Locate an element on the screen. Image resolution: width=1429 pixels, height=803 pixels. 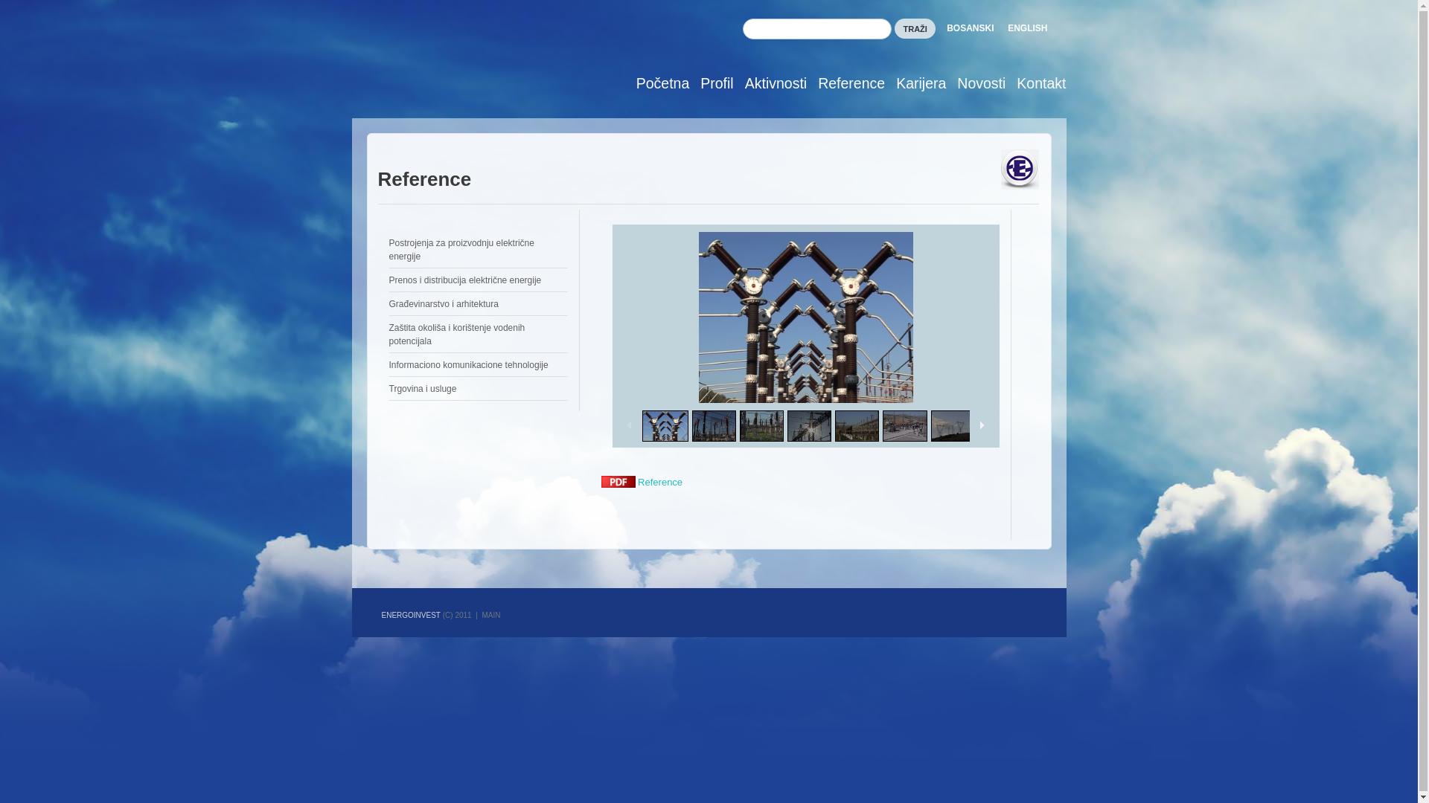
Novosti is located at coordinates (976, 85).